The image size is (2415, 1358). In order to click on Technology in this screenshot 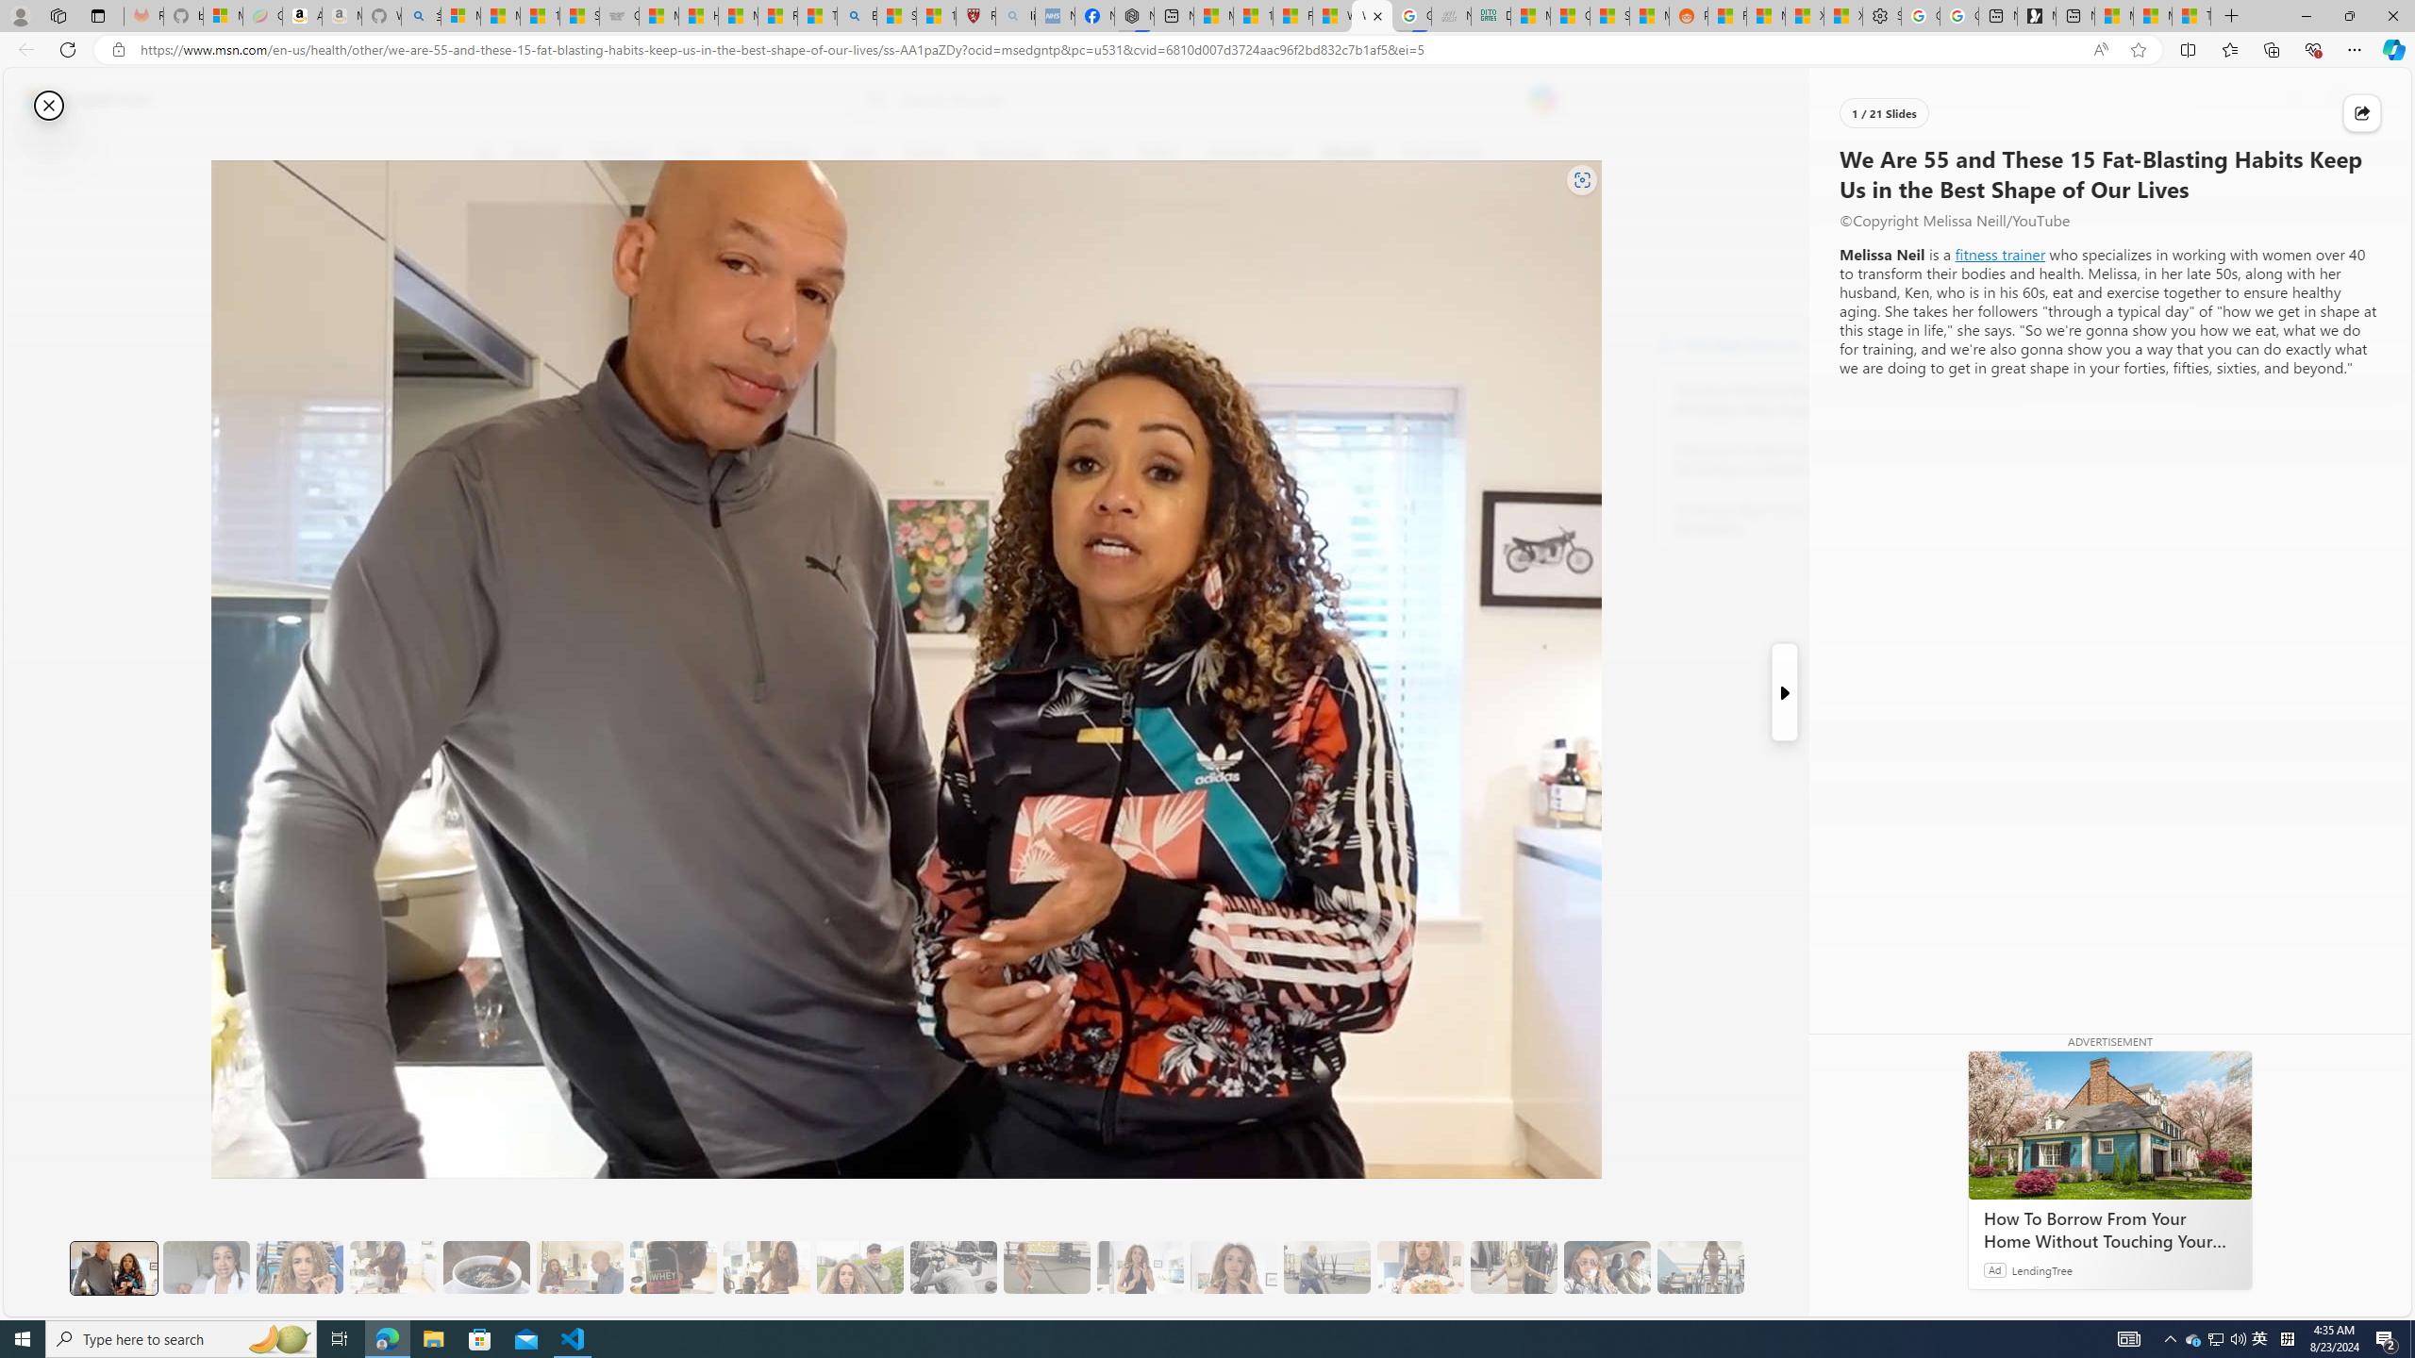, I will do `click(1009, 154)`.